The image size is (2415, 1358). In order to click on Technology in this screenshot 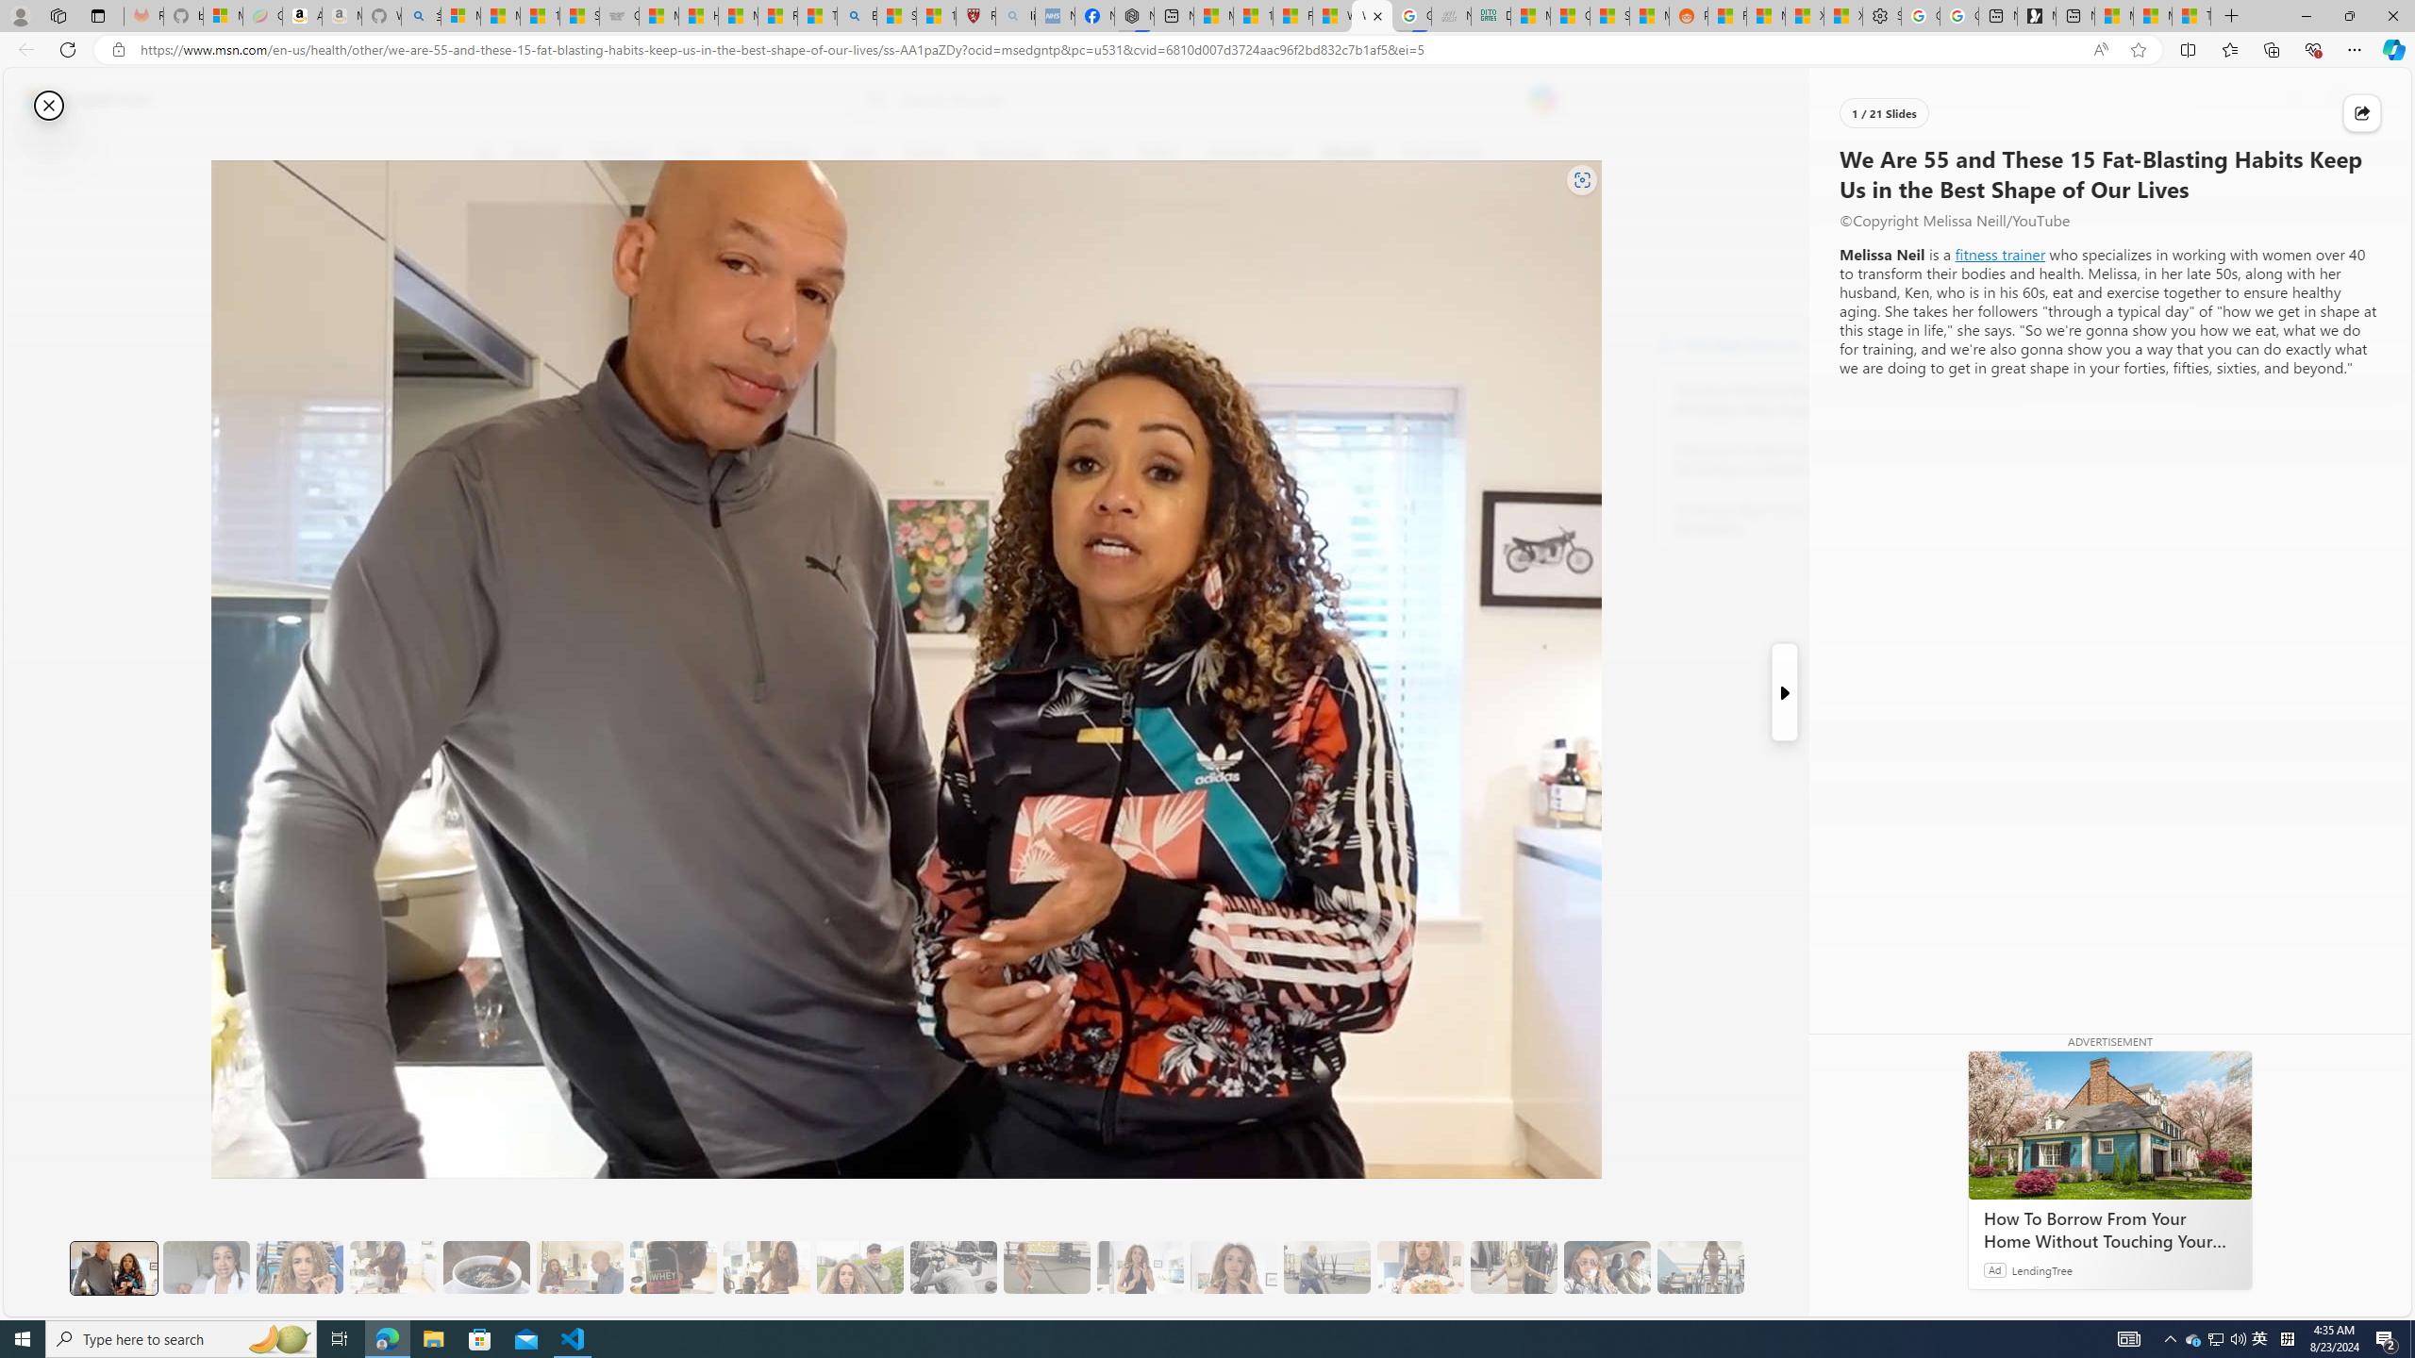, I will do `click(1009, 154)`.